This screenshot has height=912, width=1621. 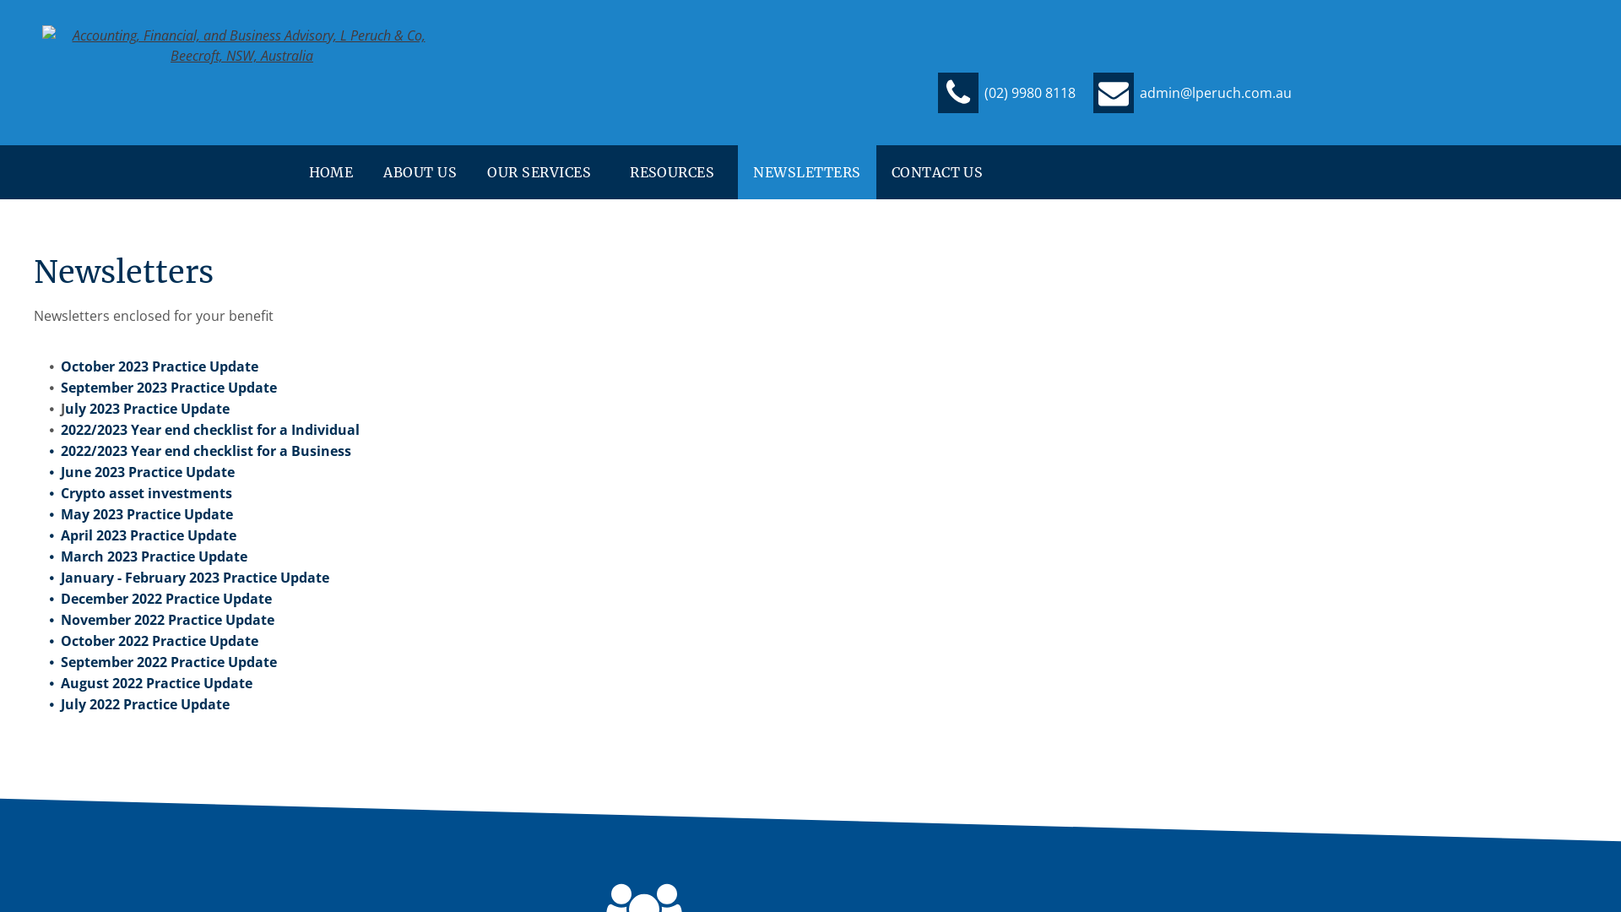 What do you see at coordinates (148, 472) in the screenshot?
I see `June 2023 Practice Update` at bounding box center [148, 472].